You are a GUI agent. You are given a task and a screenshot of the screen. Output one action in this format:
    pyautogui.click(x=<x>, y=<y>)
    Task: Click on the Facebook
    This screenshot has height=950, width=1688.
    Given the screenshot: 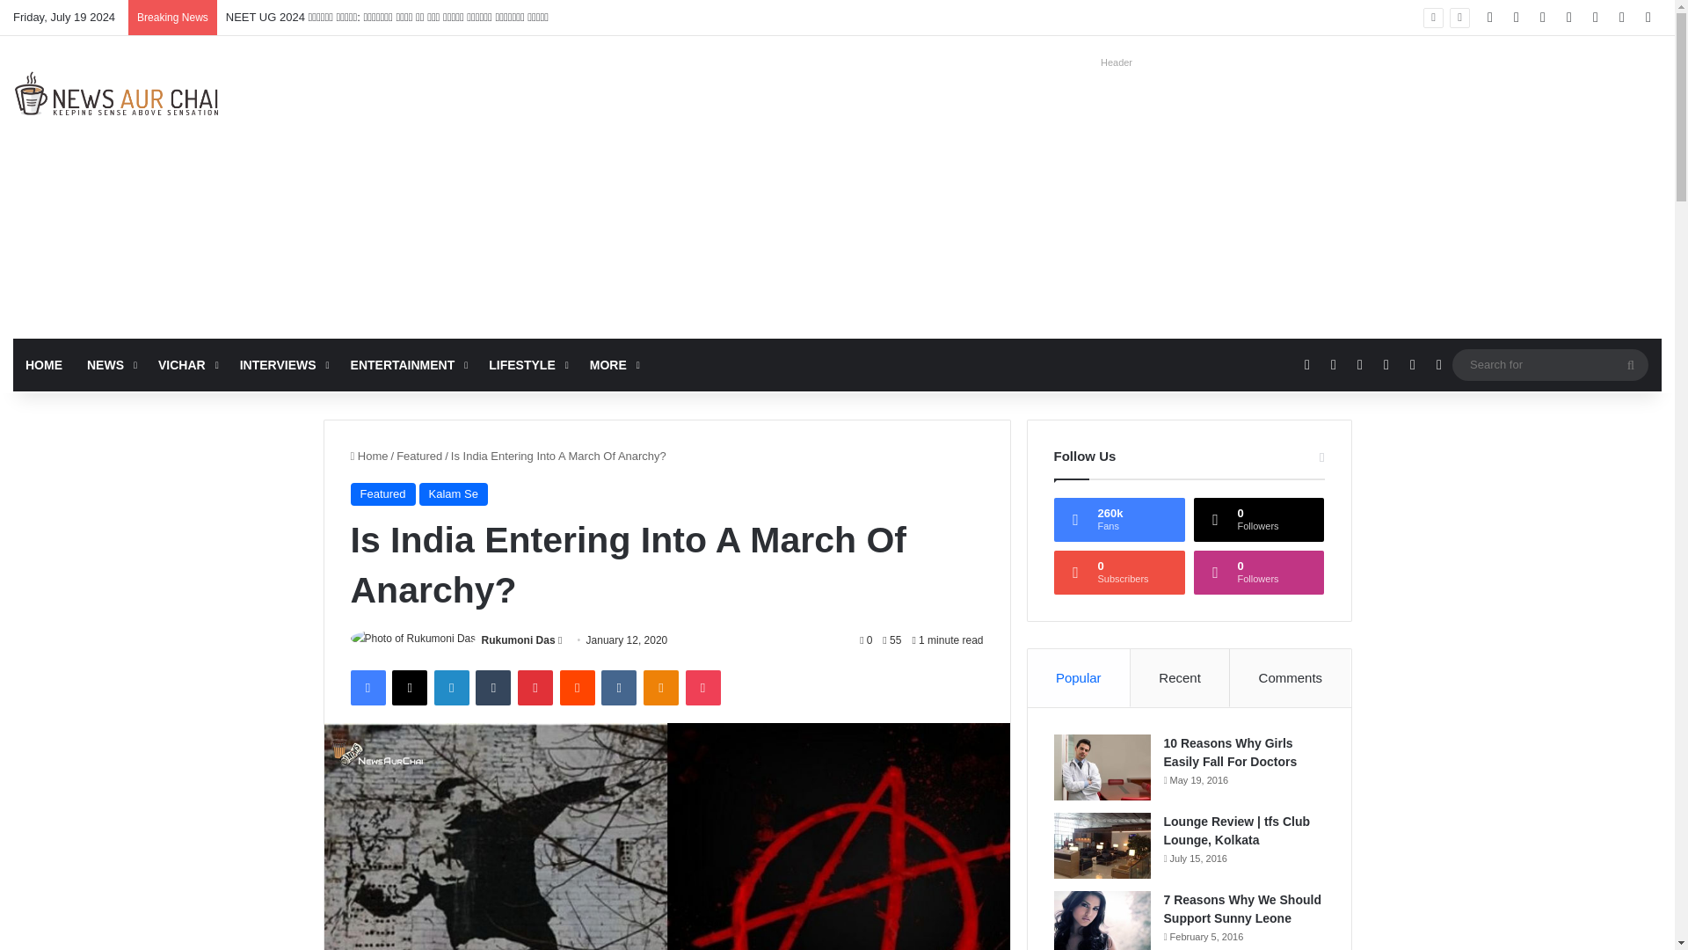 What is the action you would take?
    pyautogui.click(x=1490, y=18)
    